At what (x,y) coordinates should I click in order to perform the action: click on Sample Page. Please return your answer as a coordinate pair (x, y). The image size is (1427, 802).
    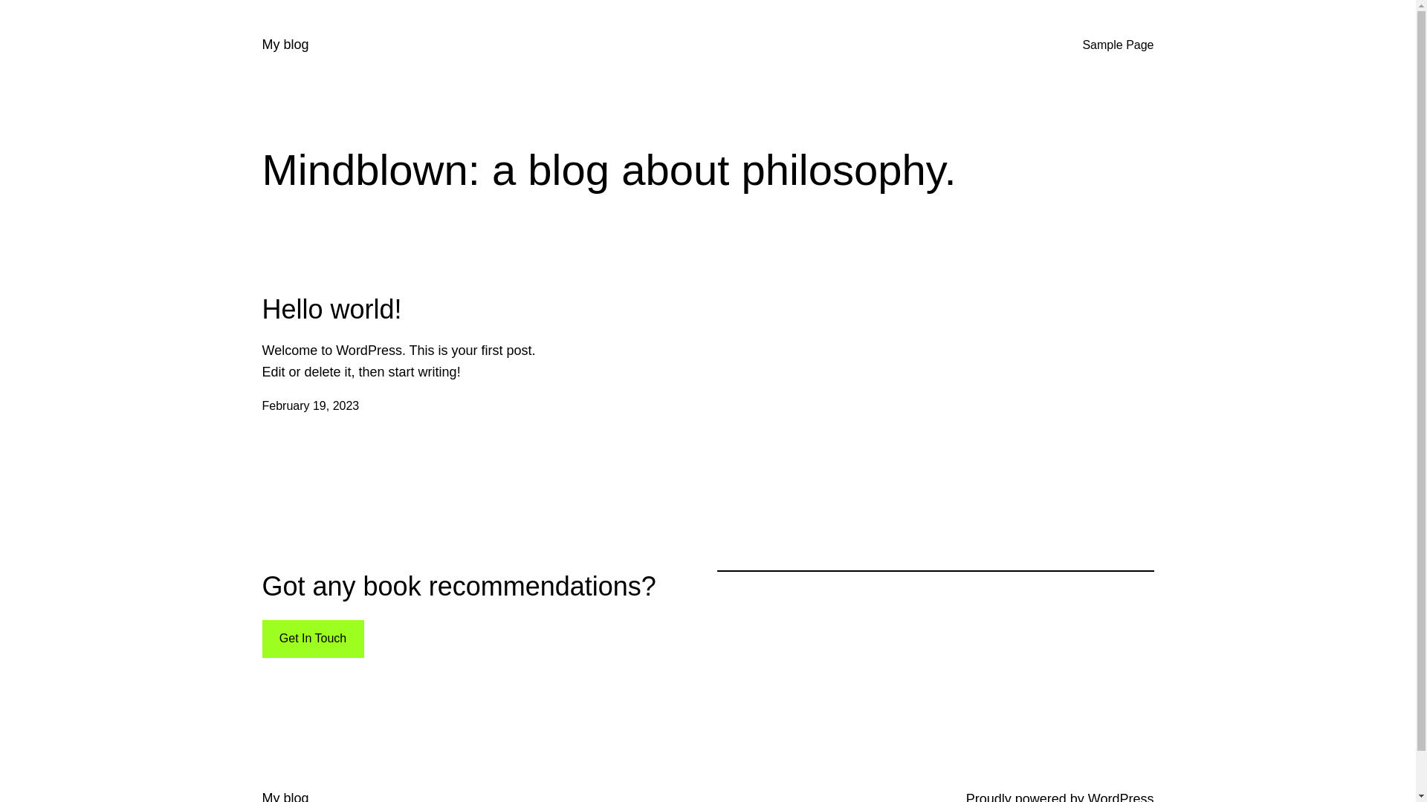
    Looking at the image, I should click on (1118, 45).